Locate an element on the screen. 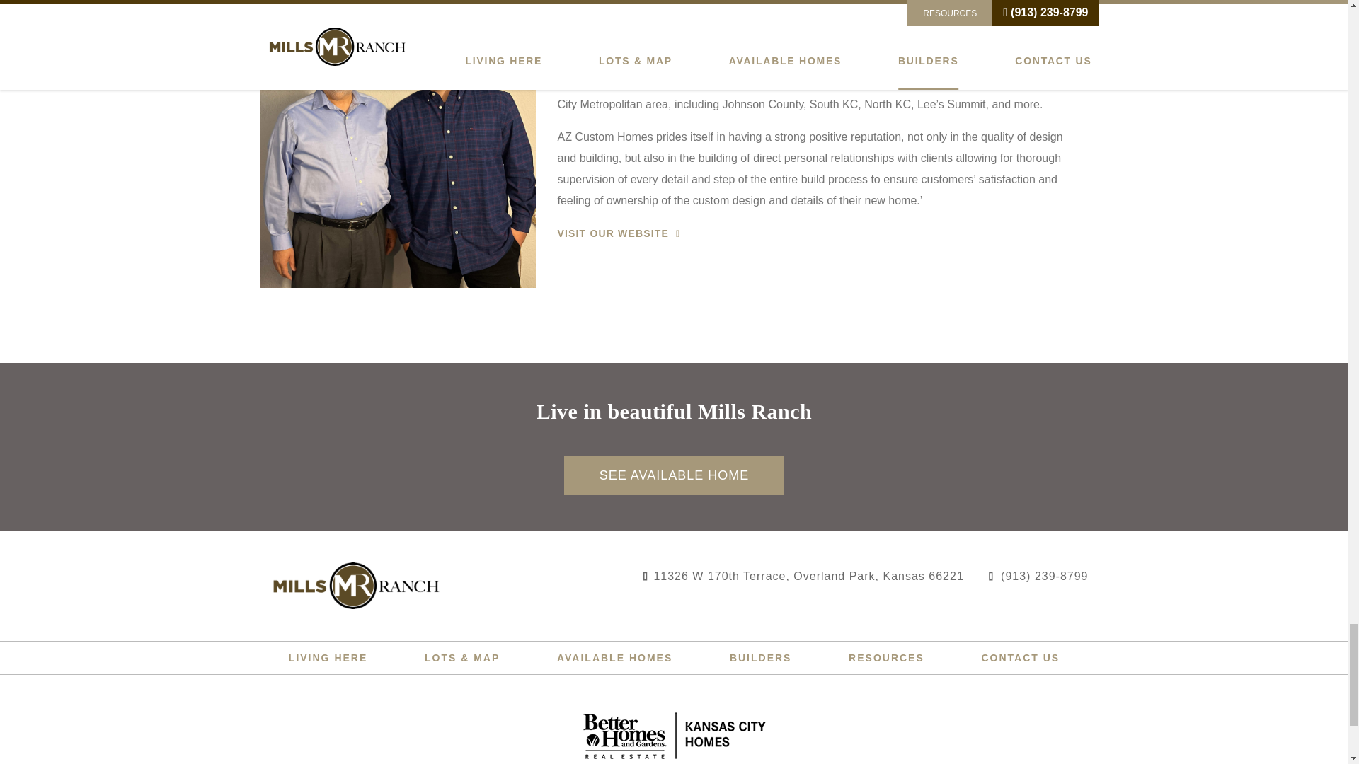 The width and height of the screenshot is (1359, 764). SEE AVAILABLE HOME is located at coordinates (674, 475).